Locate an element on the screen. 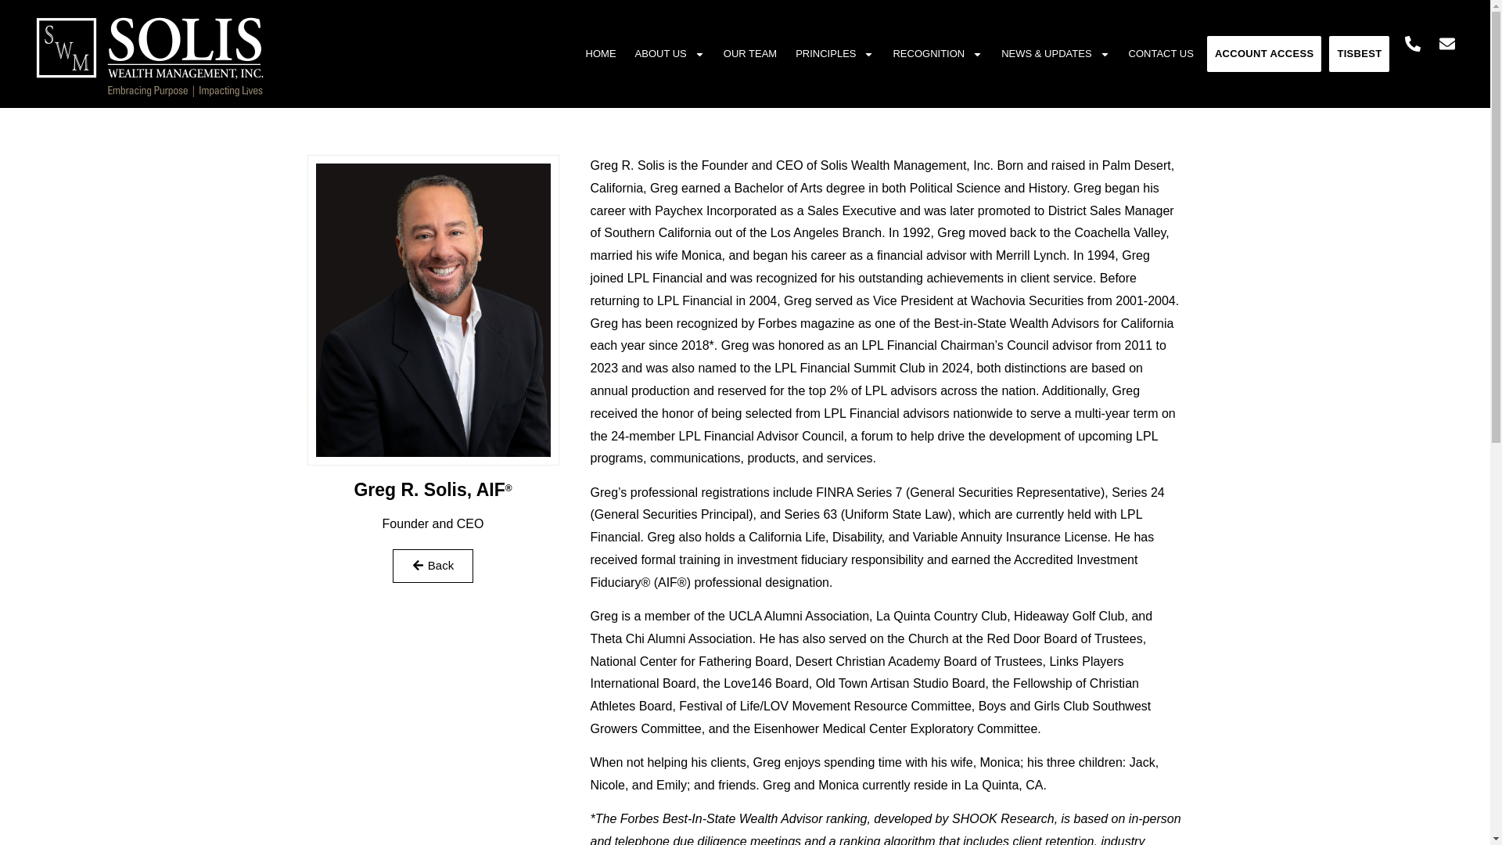 The width and height of the screenshot is (1502, 845). OUR TEAM is located at coordinates (749, 53).